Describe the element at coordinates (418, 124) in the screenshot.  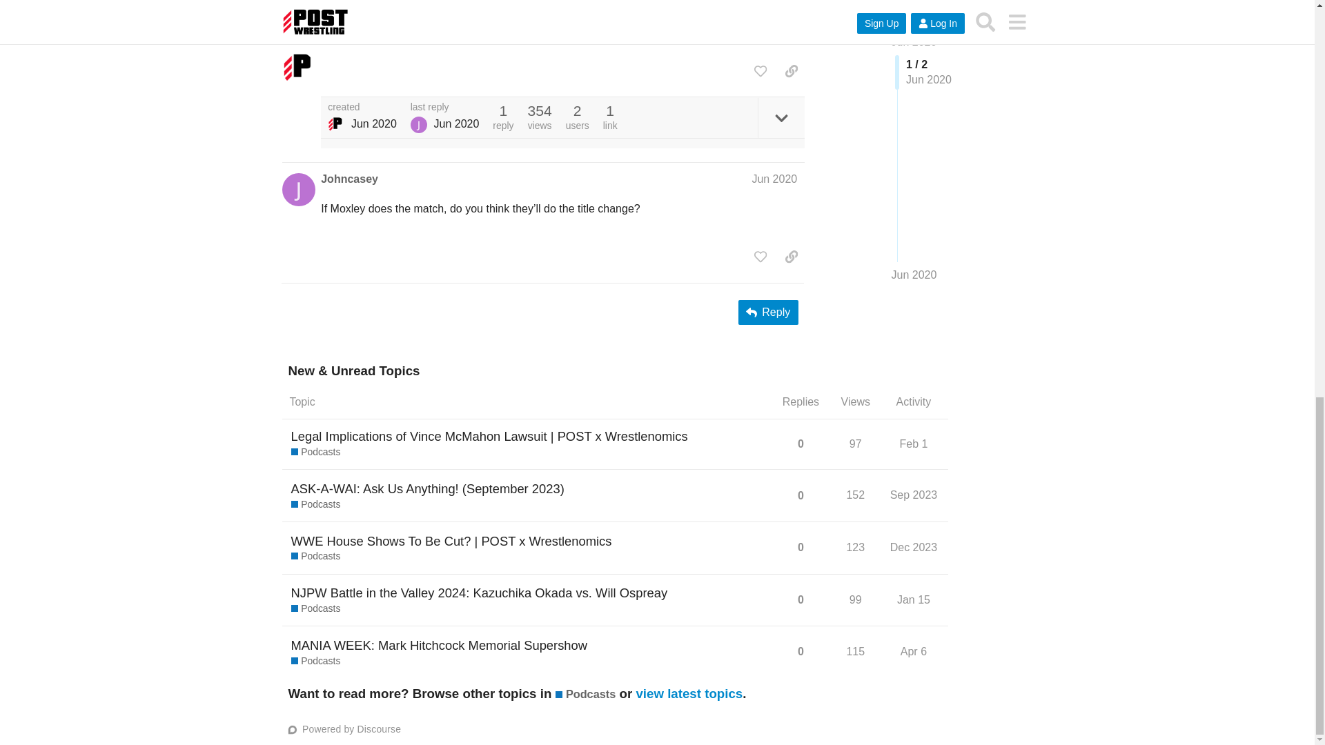
I see `John Casey` at that location.